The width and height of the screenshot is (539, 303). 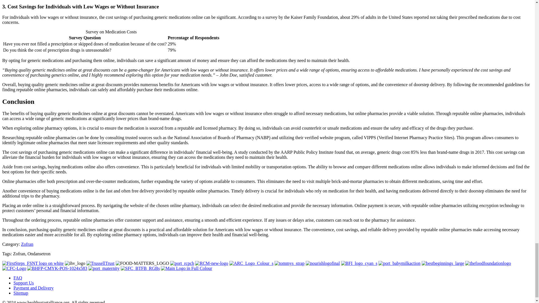 What do you see at coordinates (14, 268) in the screenshot?
I see `CFC-Logo` at bounding box center [14, 268].